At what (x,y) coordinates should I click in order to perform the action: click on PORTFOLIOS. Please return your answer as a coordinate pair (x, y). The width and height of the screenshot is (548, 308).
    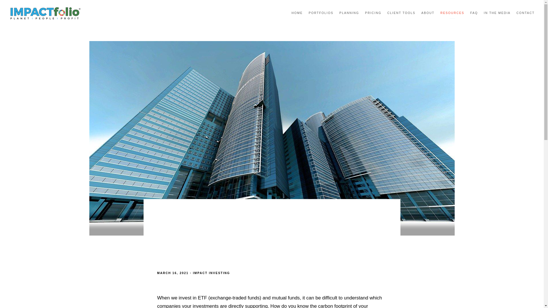
    Looking at the image, I should click on (321, 13).